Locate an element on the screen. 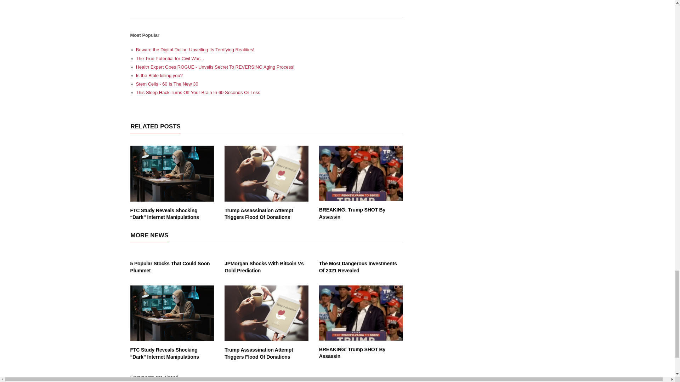 This screenshot has height=382, width=680. Is the Bible killing you? is located at coordinates (267, 75).